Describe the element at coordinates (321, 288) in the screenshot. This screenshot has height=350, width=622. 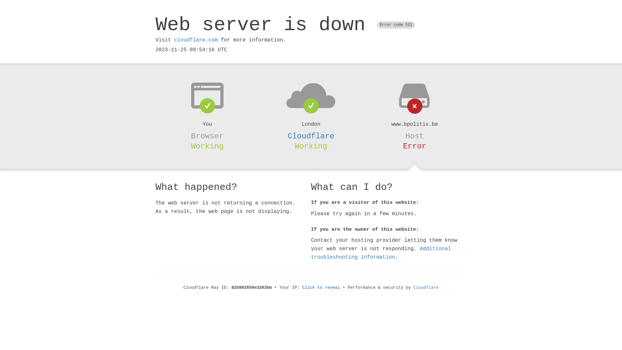
I see `Click to reveal` at that location.